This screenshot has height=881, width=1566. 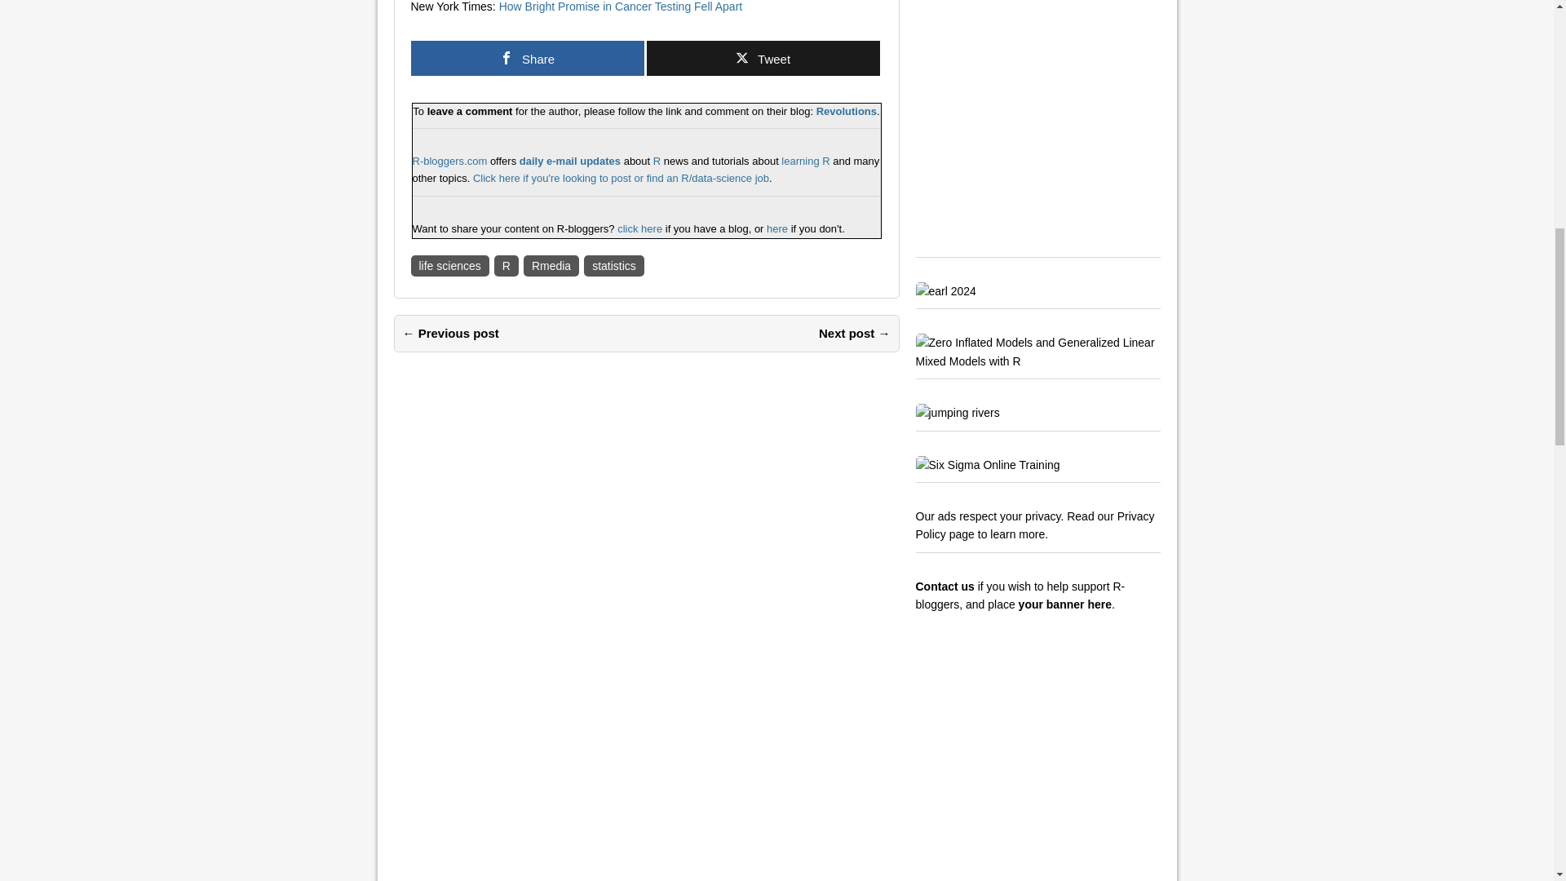 What do you see at coordinates (506, 266) in the screenshot?
I see `R` at bounding box center [506, 266].